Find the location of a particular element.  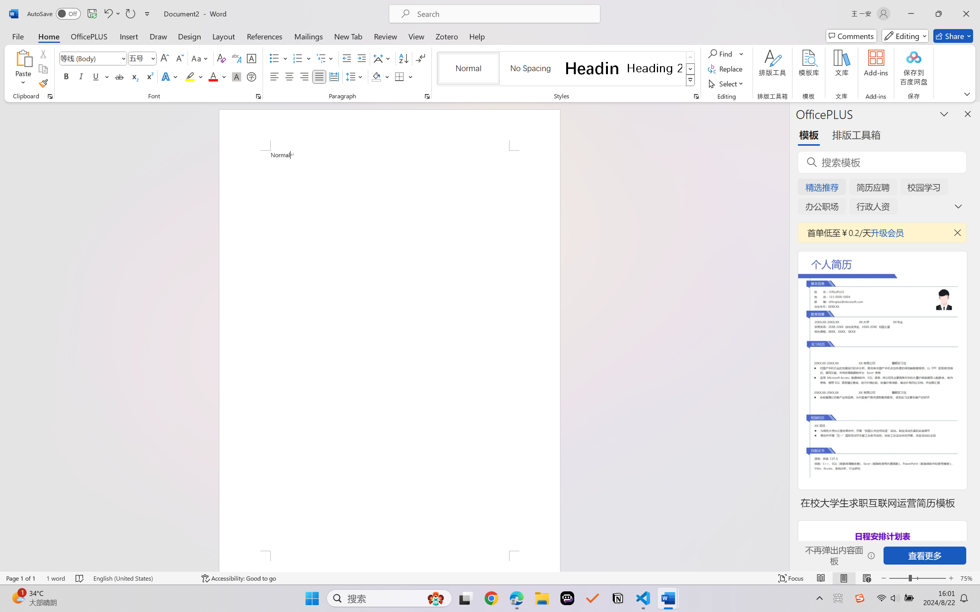

Bold is located at coordinates (67, 76).